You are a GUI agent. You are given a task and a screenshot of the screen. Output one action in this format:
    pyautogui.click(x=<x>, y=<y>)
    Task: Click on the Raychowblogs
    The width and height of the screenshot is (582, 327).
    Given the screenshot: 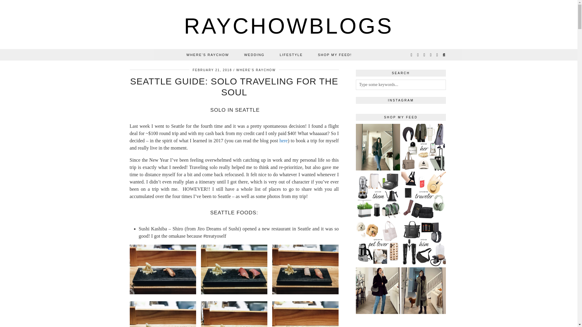 What is the action you would take?
    pyautogui.click(x=289, y=26)
    